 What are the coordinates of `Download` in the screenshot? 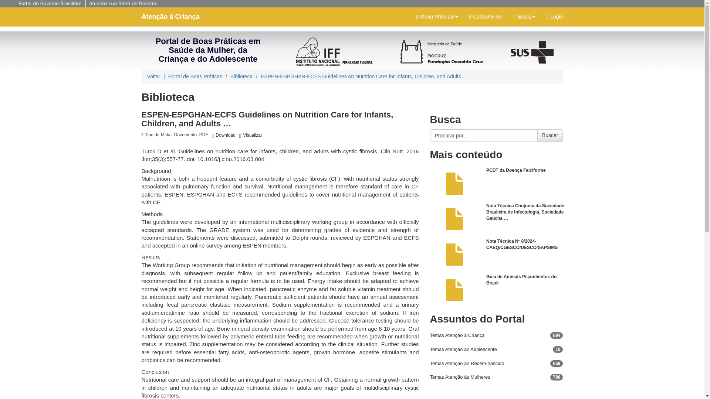 It's located at (223, 135).